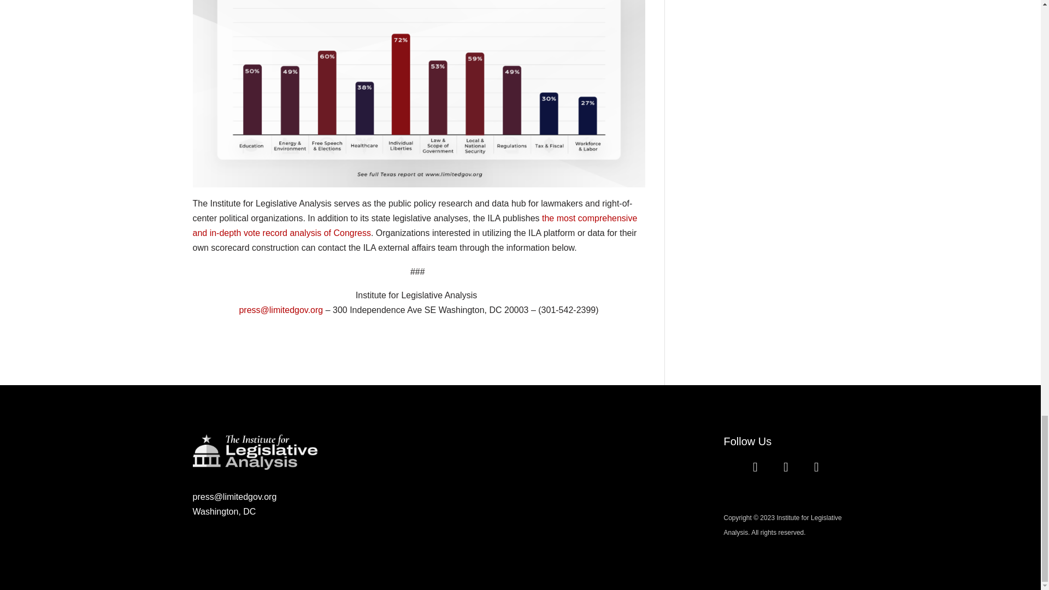  Describe the element at coordinates (755, 467) in the screenshot. I see `Follow on Facebook` at that location.